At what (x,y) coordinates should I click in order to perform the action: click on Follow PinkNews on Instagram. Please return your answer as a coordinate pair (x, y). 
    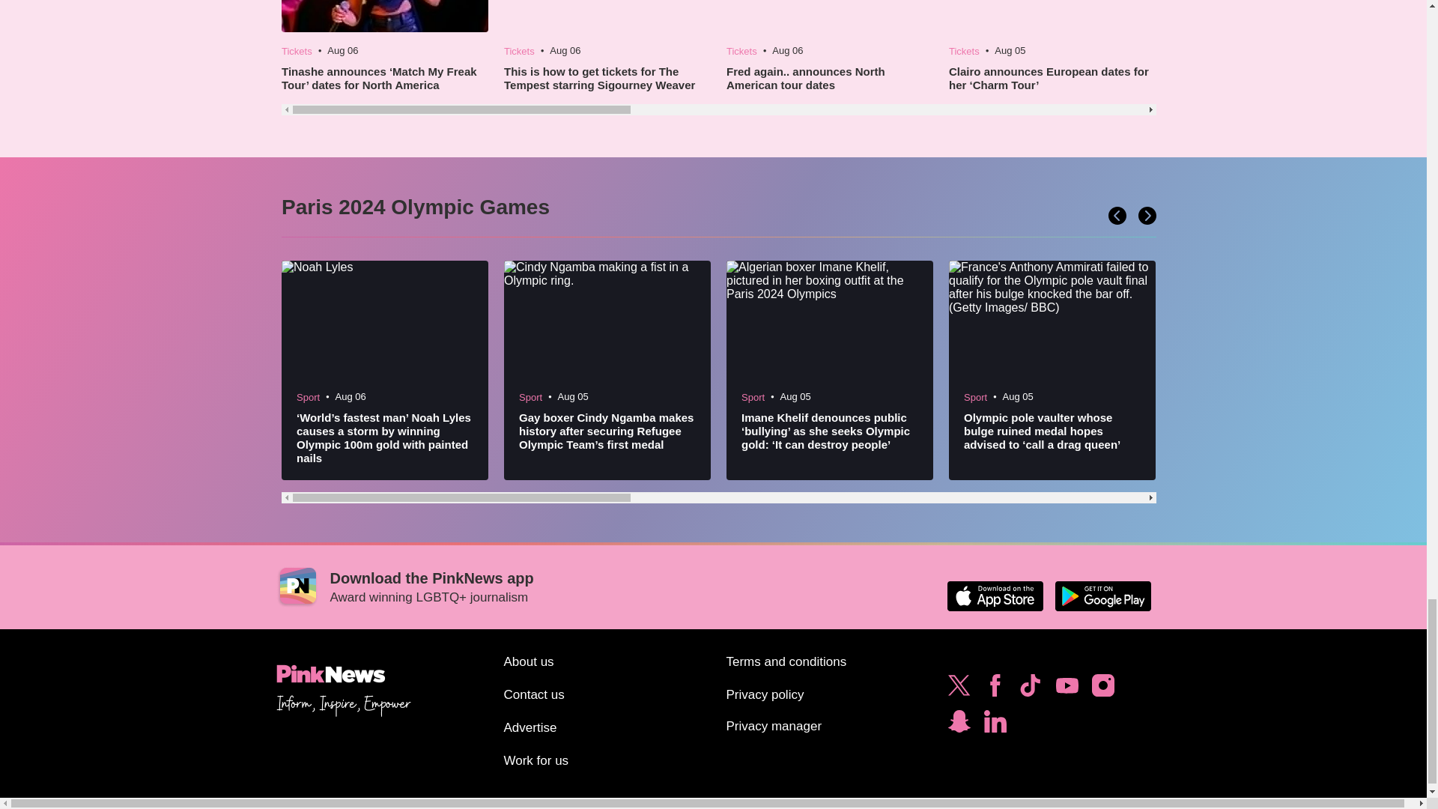
    Looking at the image, I should click on (1102, 689).